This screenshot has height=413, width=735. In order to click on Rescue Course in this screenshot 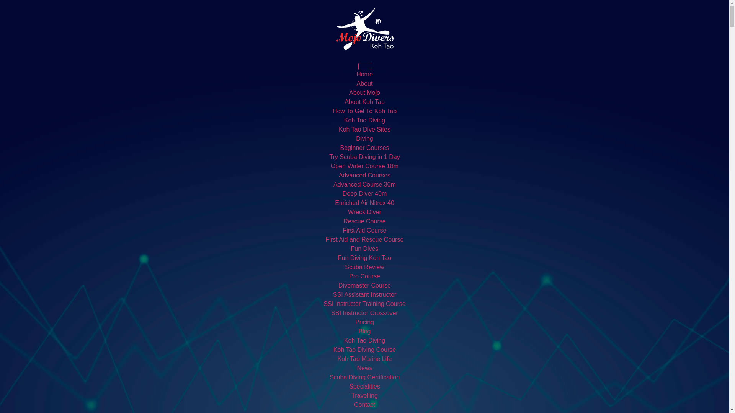, I will do `click(364, 221)`.